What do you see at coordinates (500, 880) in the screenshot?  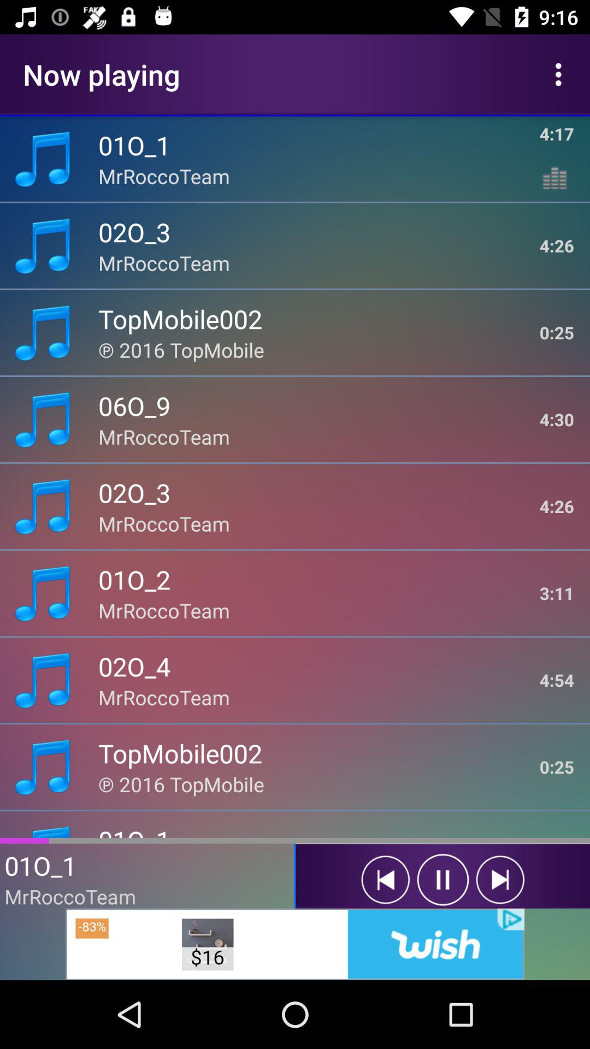 I see `next track` at bounding box center [500, 880].